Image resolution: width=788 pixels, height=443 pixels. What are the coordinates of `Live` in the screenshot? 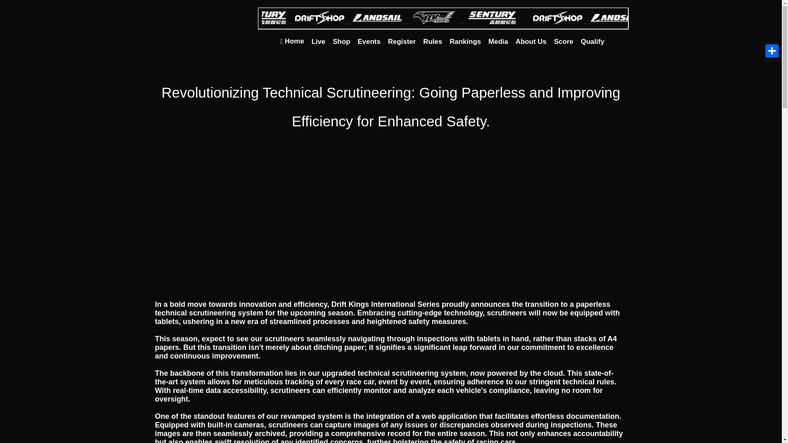 It's located at (318, 42).